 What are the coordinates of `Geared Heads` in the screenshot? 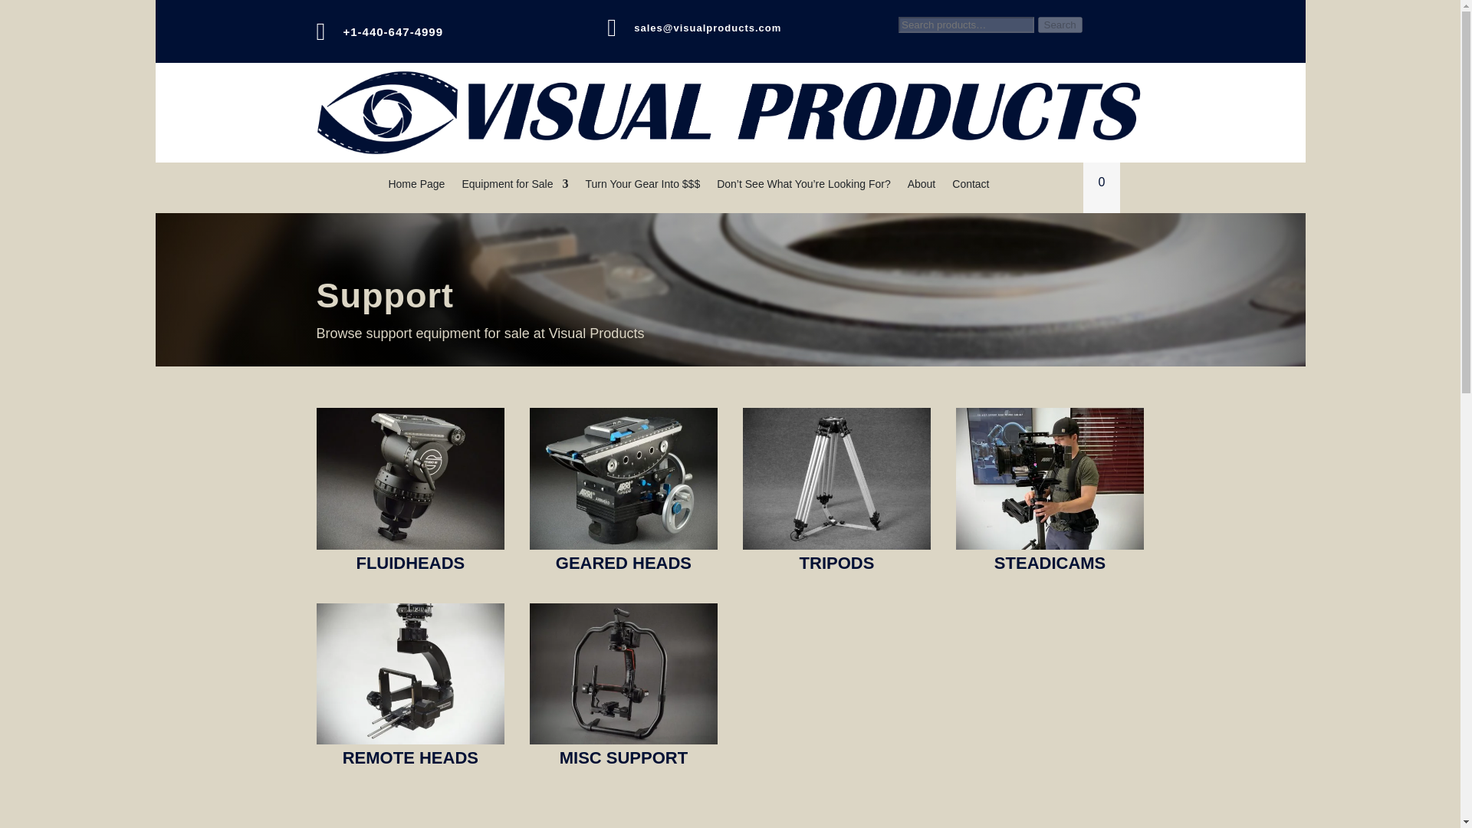 It's located at (624, 478).